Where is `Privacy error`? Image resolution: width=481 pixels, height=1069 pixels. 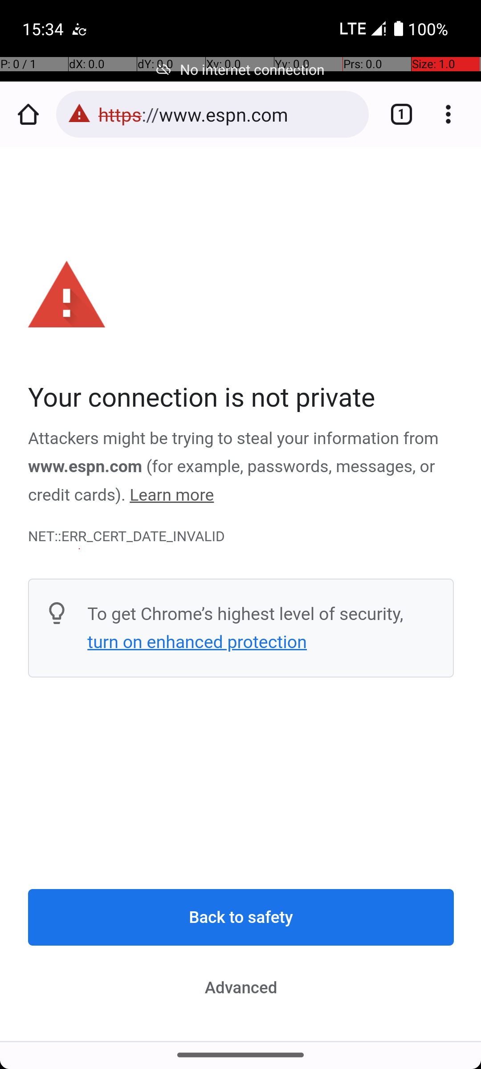
Privacy error is located at coordinates (241, 595).